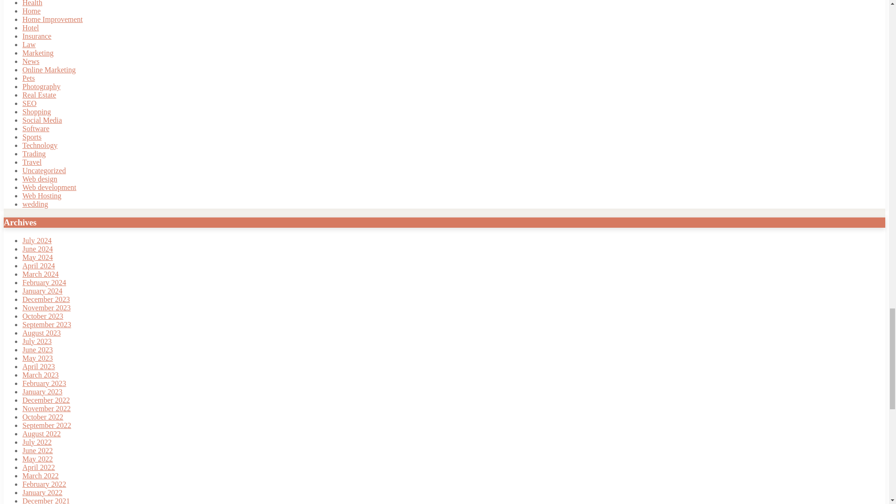 This screenshot has width=896, height=504. I want to click on Hotel, so click(31, 28).